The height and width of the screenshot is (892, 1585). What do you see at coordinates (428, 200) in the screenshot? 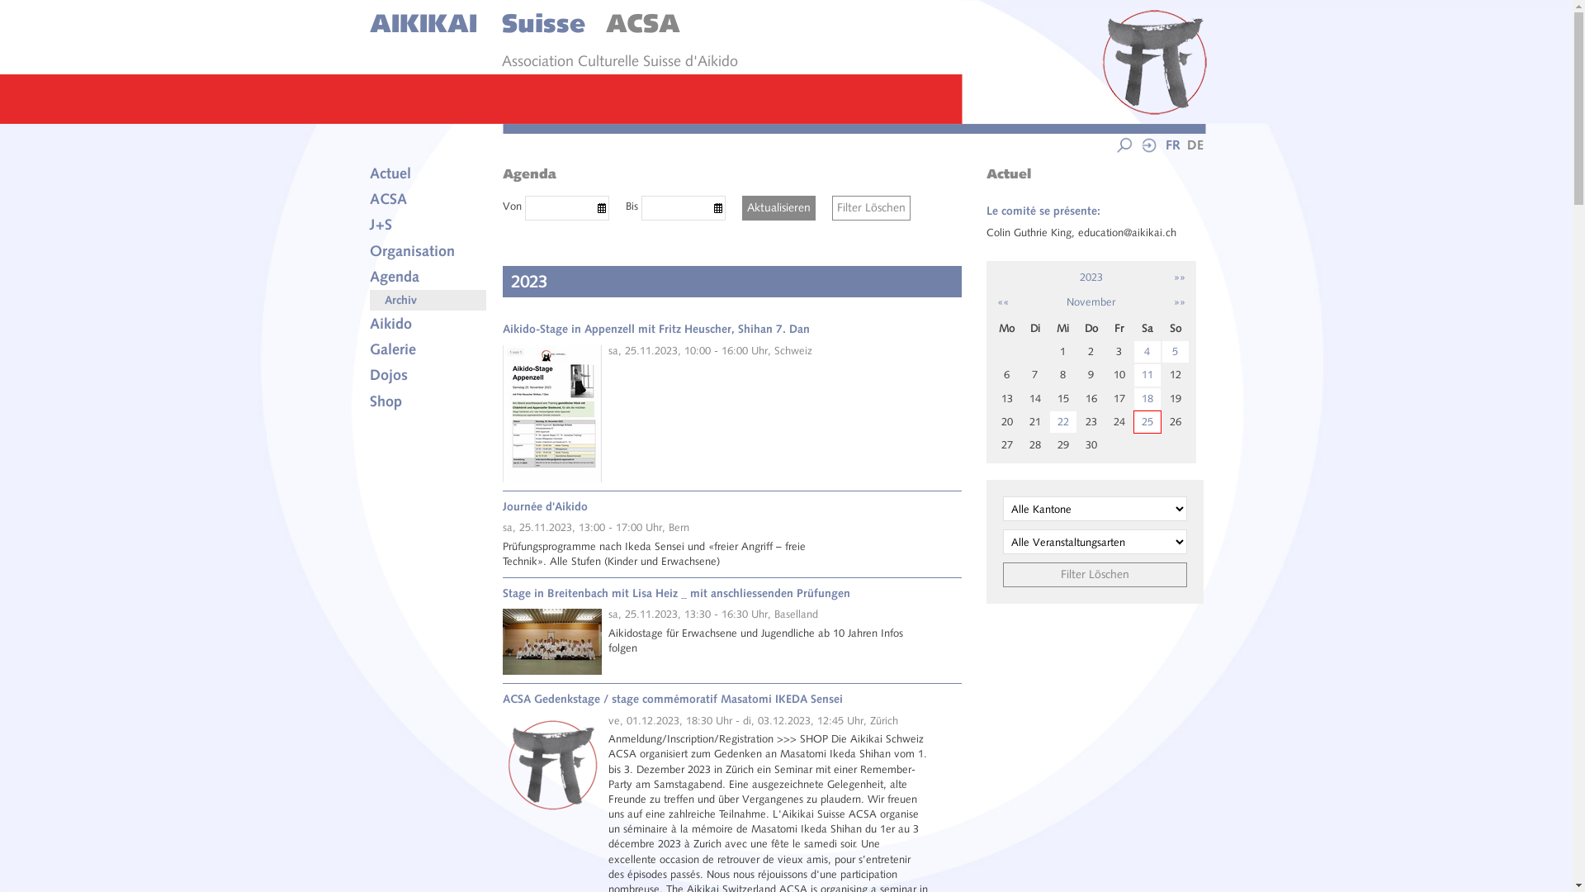
I see `ACSA` at bounding box center [428, 200].